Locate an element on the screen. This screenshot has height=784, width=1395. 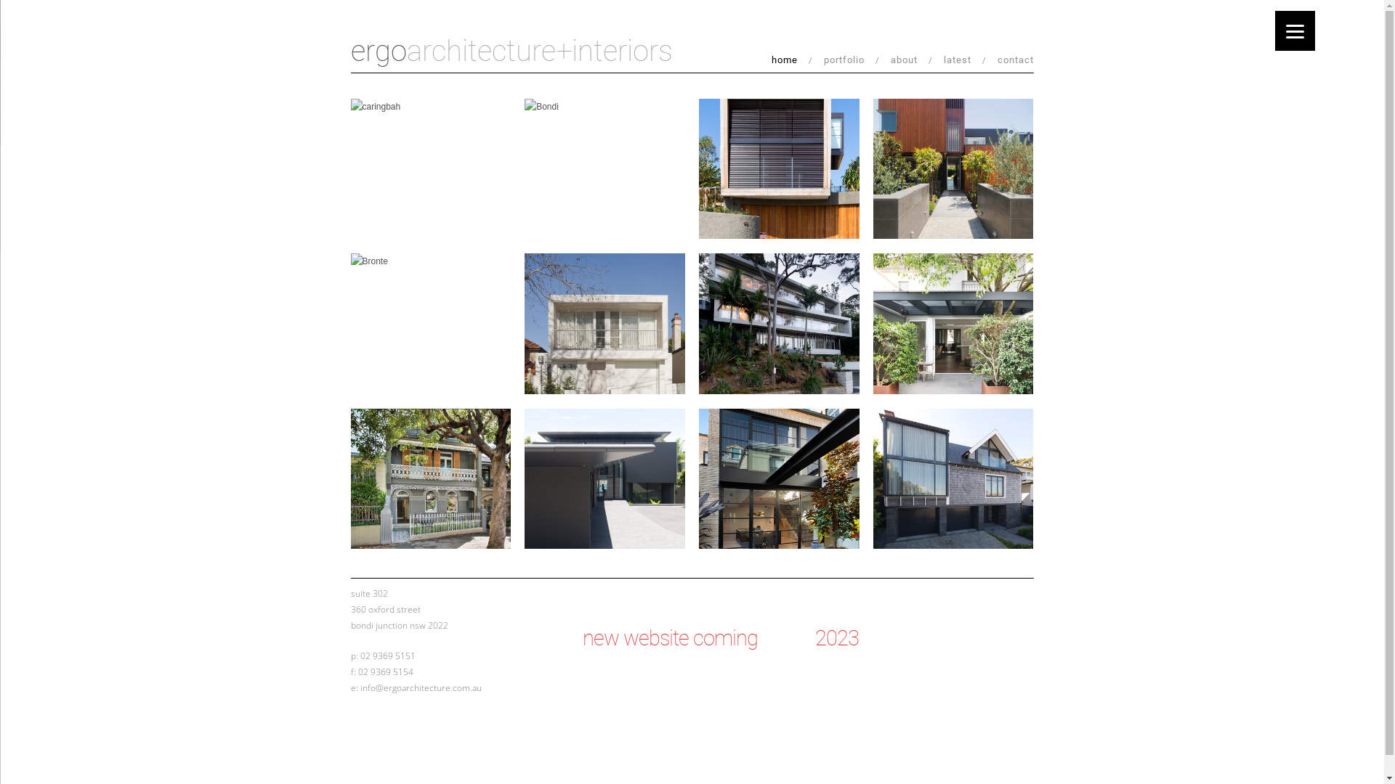
Woollahra is located at coordinates (953, 324).